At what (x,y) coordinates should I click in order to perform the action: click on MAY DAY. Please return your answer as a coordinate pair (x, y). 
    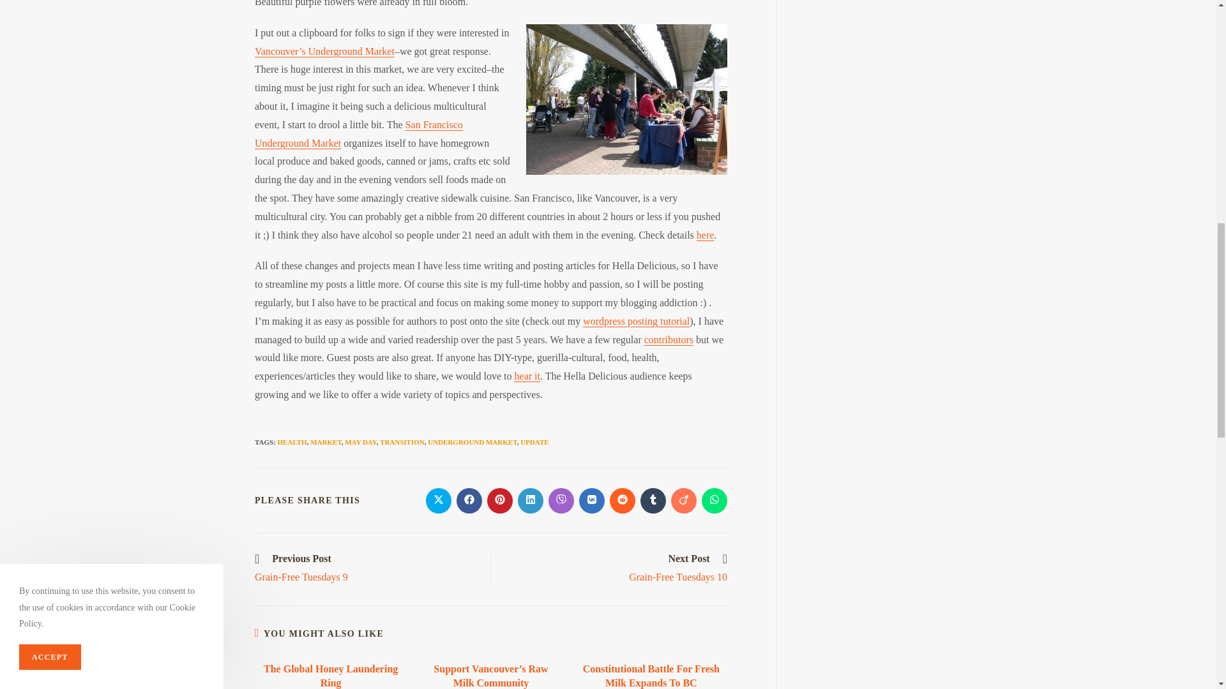
    Looking at the image, I should click on (360, 441).